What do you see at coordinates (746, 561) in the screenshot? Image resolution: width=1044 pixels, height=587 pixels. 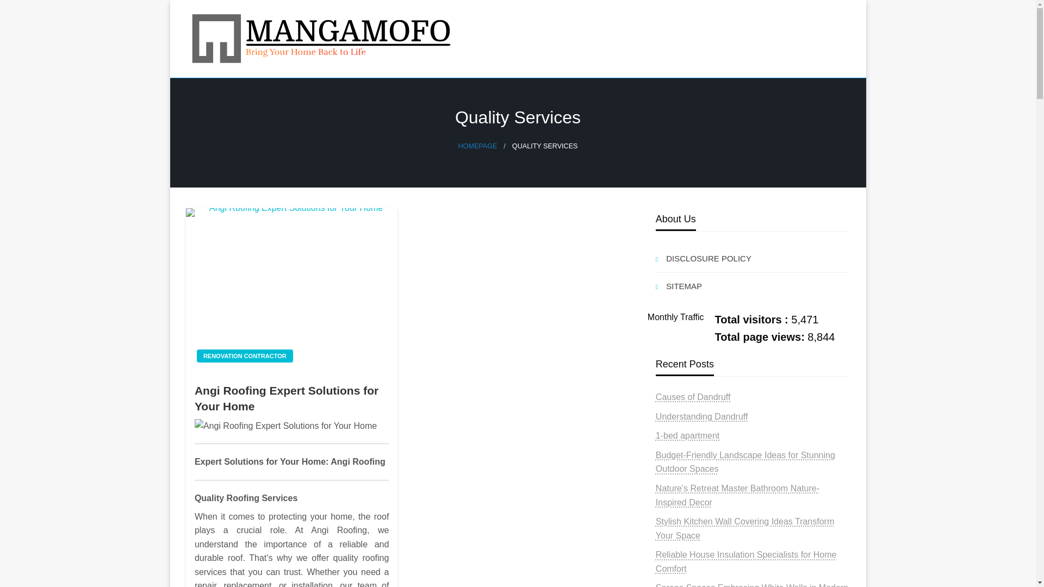 I see `Reliable House Insulation Specialists for Home Comfort` at bounding box center [746, 561].